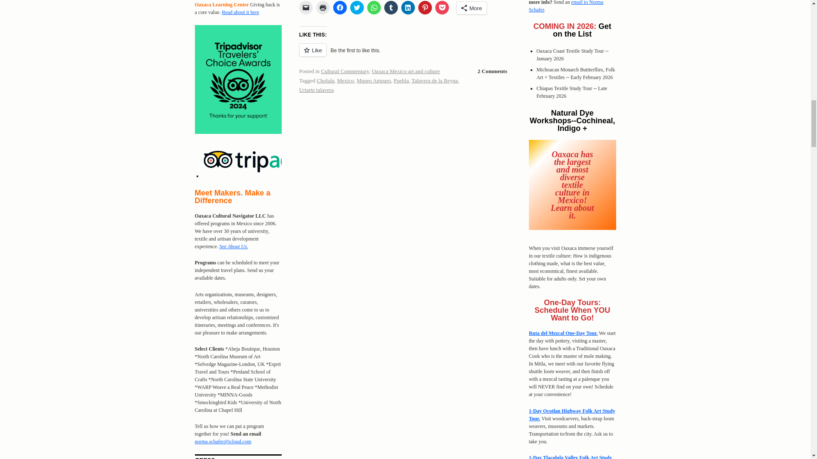  What do you see at coordinates (408, 8) in the screenshot?
I see `Click to share on LinkedIn` at bounding box center [408, 8].